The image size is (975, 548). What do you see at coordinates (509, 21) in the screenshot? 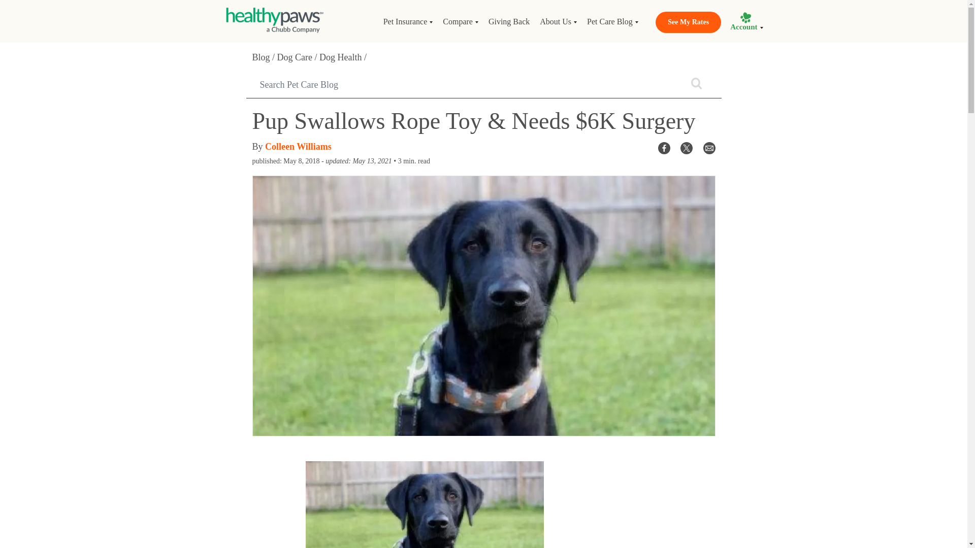
I see `Giving Back` at bounding box center [509, 21].